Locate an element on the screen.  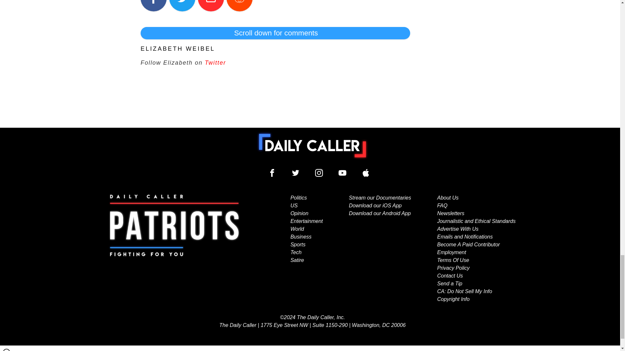
Daily Caller Instagram is located at coordinates (319, 173).